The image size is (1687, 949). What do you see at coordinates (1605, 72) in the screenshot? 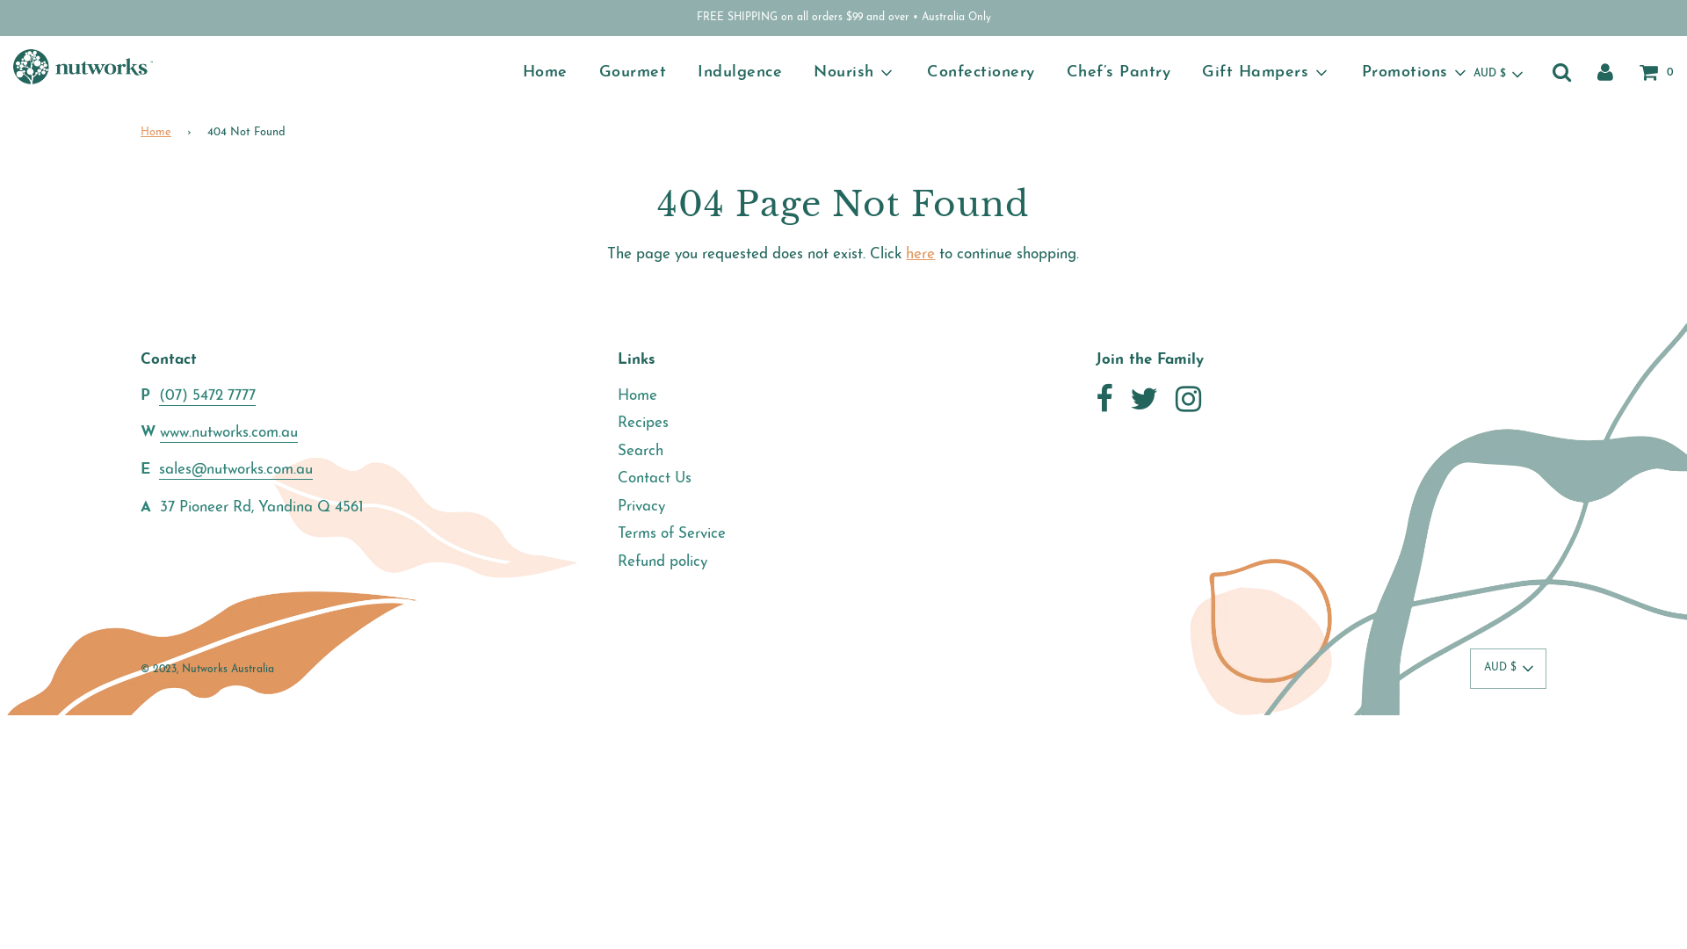
I see `Log in` at bounding box center [1605, 72].